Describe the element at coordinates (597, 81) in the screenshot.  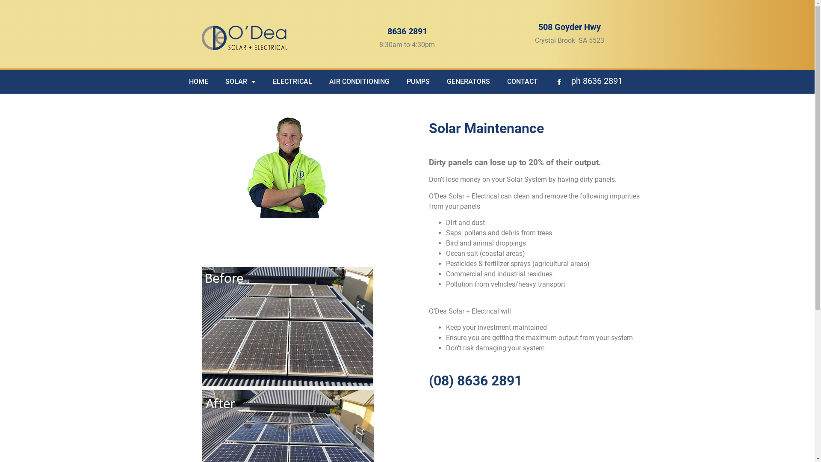
I see `ph 8636 2891` at that location.